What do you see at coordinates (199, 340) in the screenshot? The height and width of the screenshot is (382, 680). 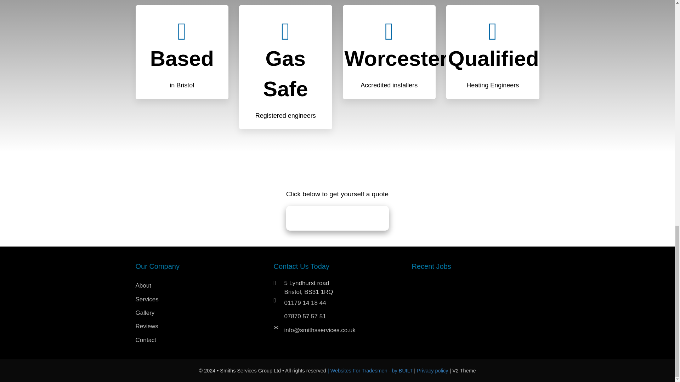 I see `Contact` at bounding box center [199, 340].